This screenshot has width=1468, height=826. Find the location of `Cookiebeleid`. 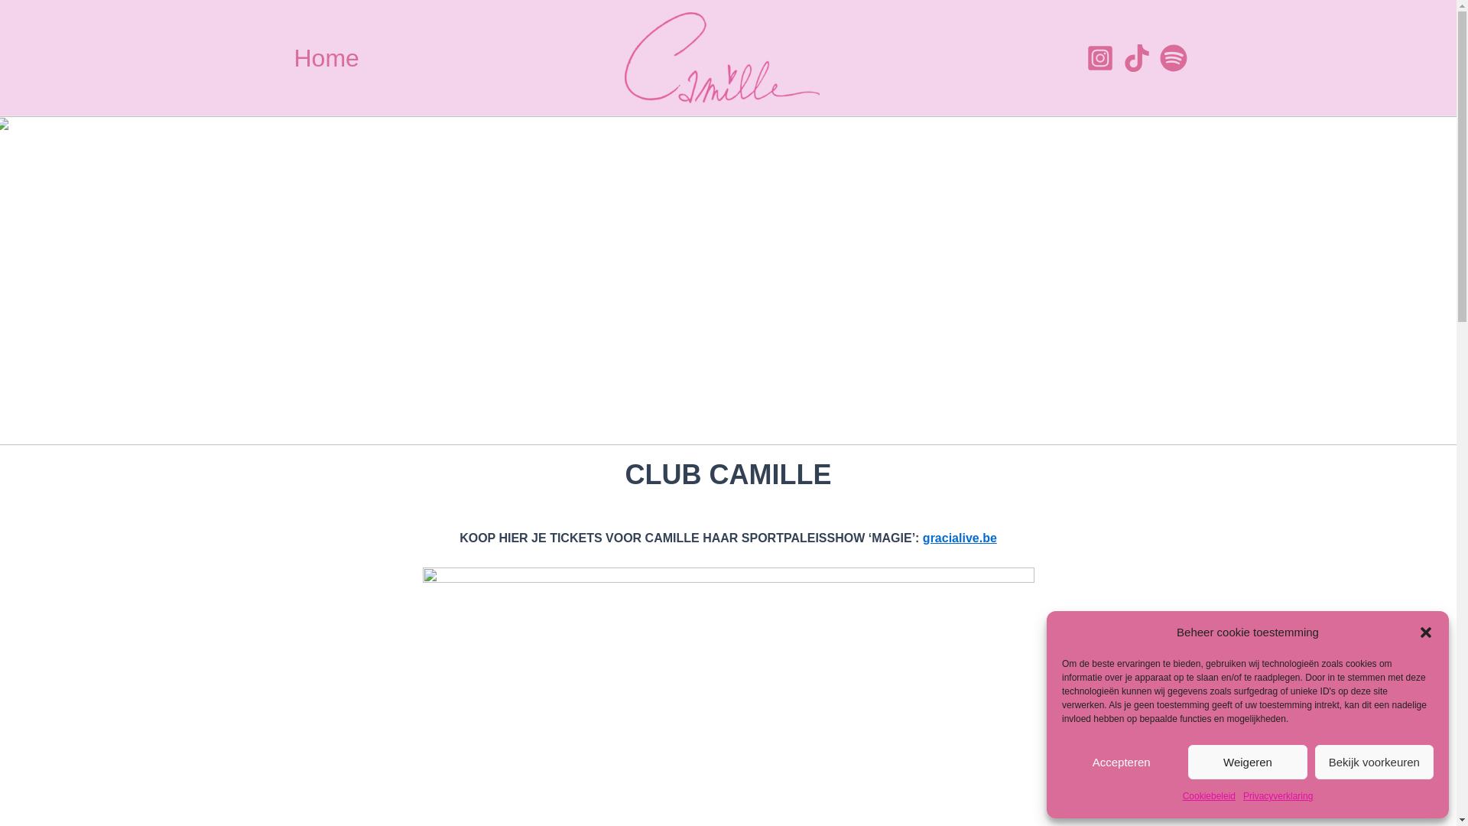

Cookiebeleid is located at coordinates (1210, 797).